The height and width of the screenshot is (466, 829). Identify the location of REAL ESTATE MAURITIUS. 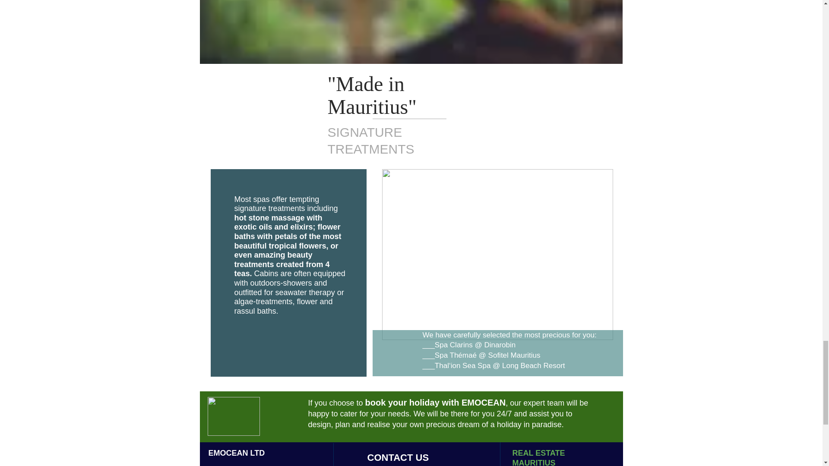
(538, 457).